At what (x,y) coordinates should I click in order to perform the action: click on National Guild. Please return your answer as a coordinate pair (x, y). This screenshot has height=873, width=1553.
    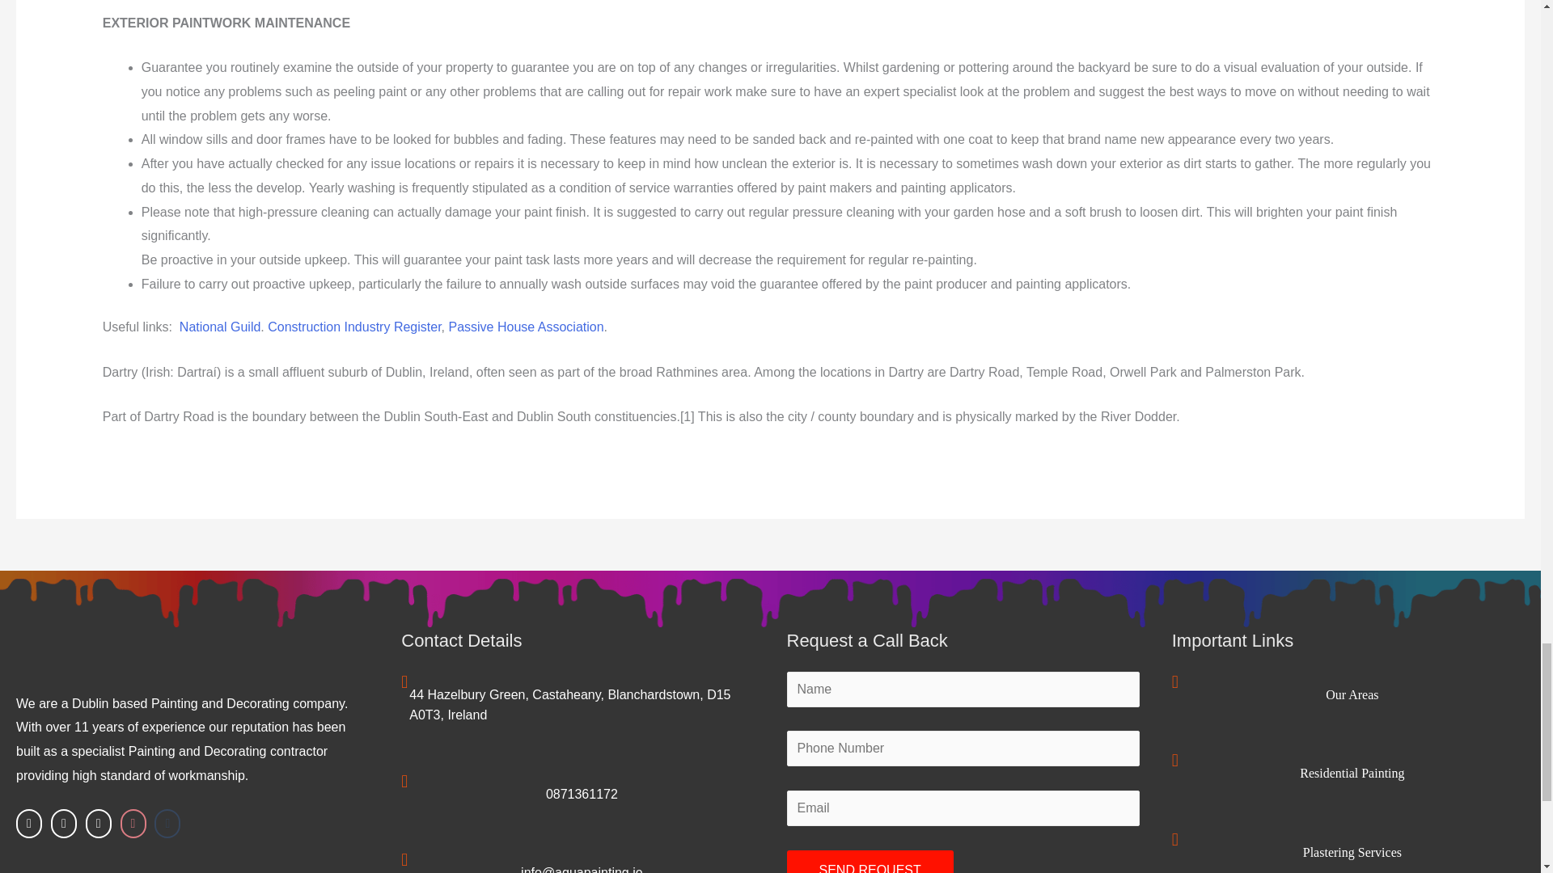
    Looking at the image, I should click on (220, 327).